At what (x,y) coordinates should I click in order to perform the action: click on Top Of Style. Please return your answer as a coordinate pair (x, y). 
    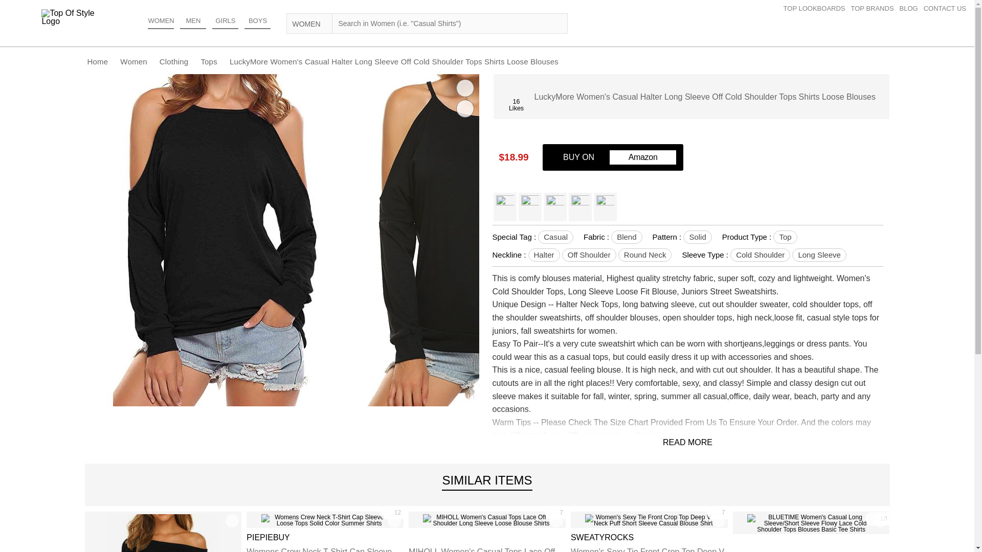
    Looking at the image, I should click on (72, 17).